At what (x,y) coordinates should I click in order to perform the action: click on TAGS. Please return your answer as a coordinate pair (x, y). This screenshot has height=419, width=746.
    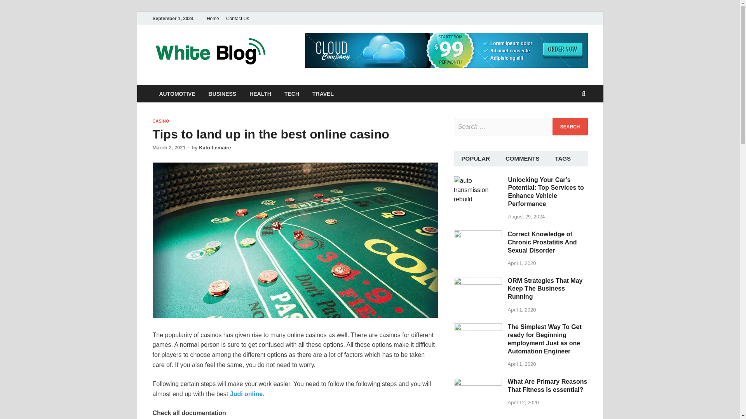
    Looking at the image, I should click on (563, 158).